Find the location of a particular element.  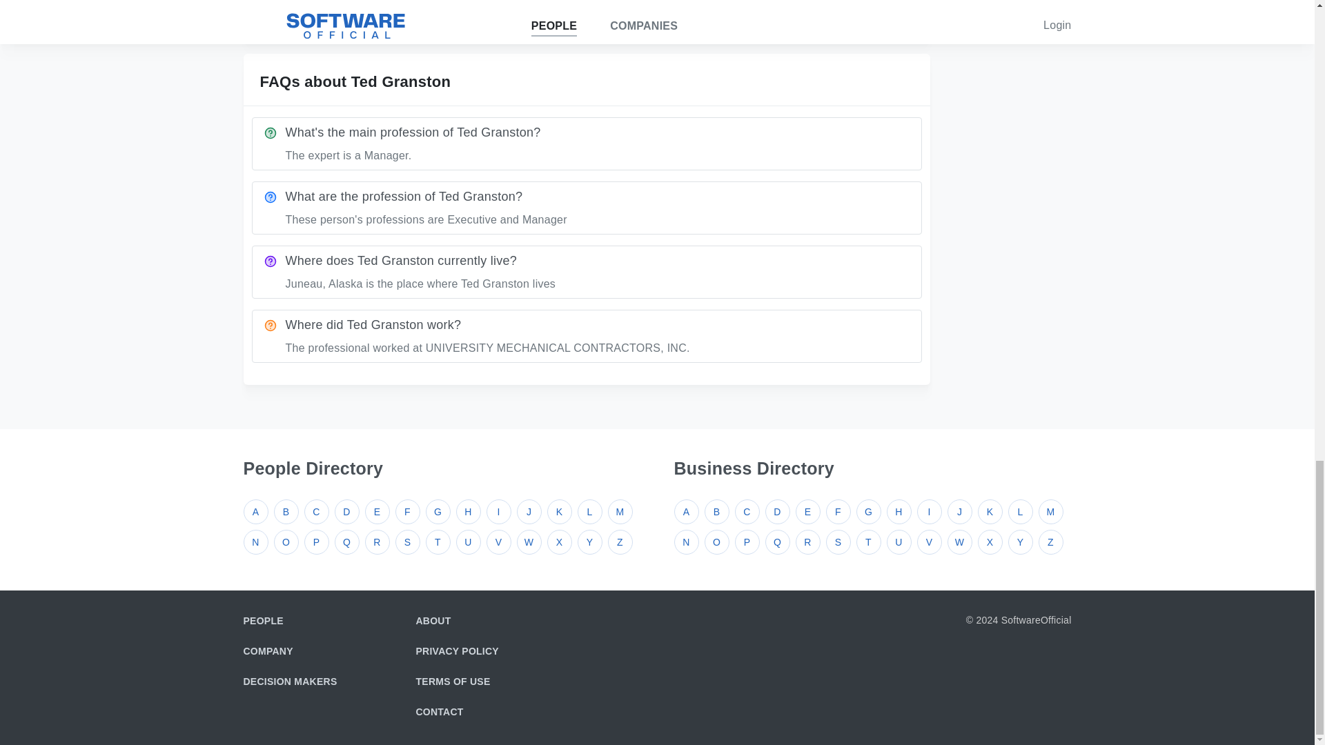

G is located at coordinates (438, 512).